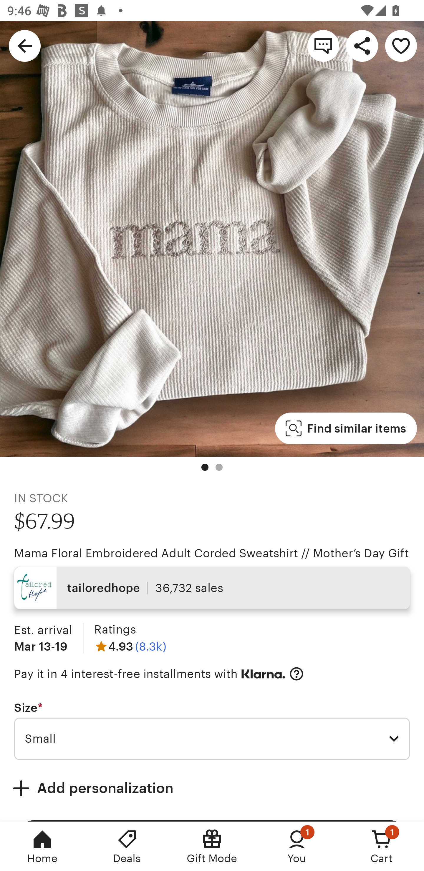  Describe the element at coordinates (130, 646) in the screenshot. I see `4.93 (8.3k)` at that location.